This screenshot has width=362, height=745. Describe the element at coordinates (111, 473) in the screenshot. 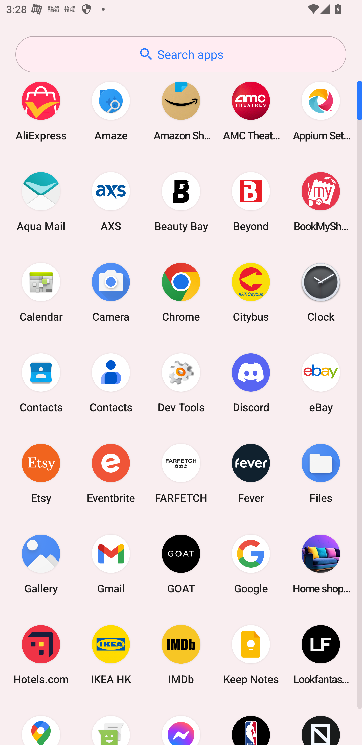

I see `Eventbrite` at that location.